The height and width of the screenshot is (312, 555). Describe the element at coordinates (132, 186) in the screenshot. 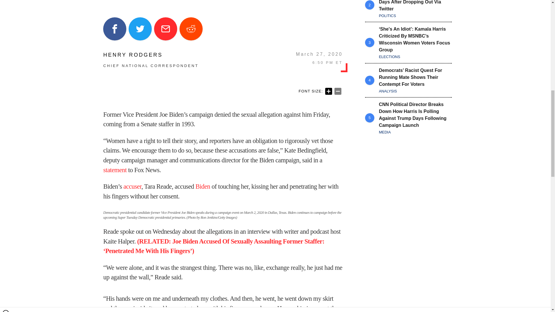

I see `accuser` at that location.